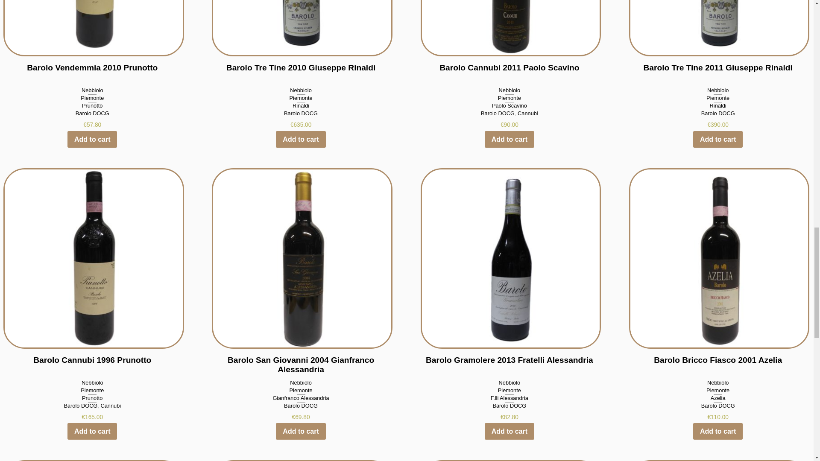 The height and width of the screenshot is (461, 820). Describe the element at coordinates (92, 42) in the screenshot. I see `Barolo Vendemmia 2010 Prunotto` at that location.